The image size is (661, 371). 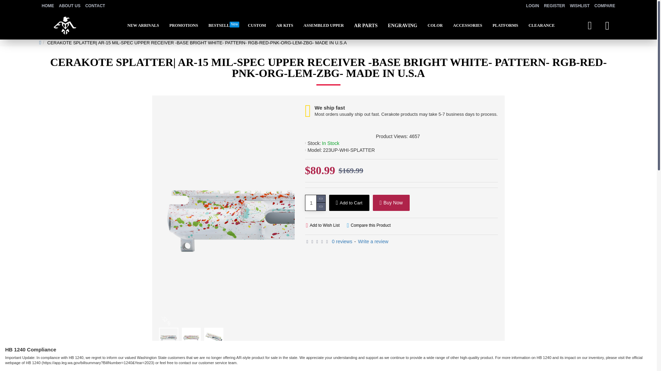 What do you see at coordinates (48, 6) in the screenshot?
I see `HOME` at bounding box center [48, 6].